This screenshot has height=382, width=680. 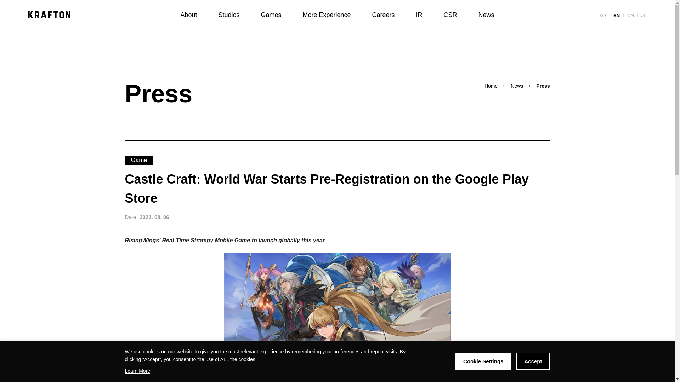 What do you see at coordinates (49, 15) in the screenshot?
I see `KRAFTON` at bounding box center [49, 15].